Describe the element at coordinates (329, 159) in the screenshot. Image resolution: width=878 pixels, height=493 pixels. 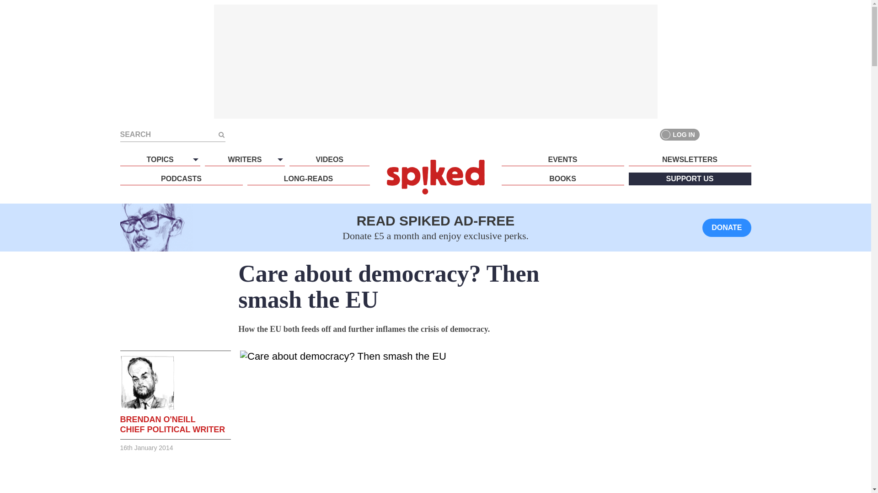
I see `VIDEOS` at that location.